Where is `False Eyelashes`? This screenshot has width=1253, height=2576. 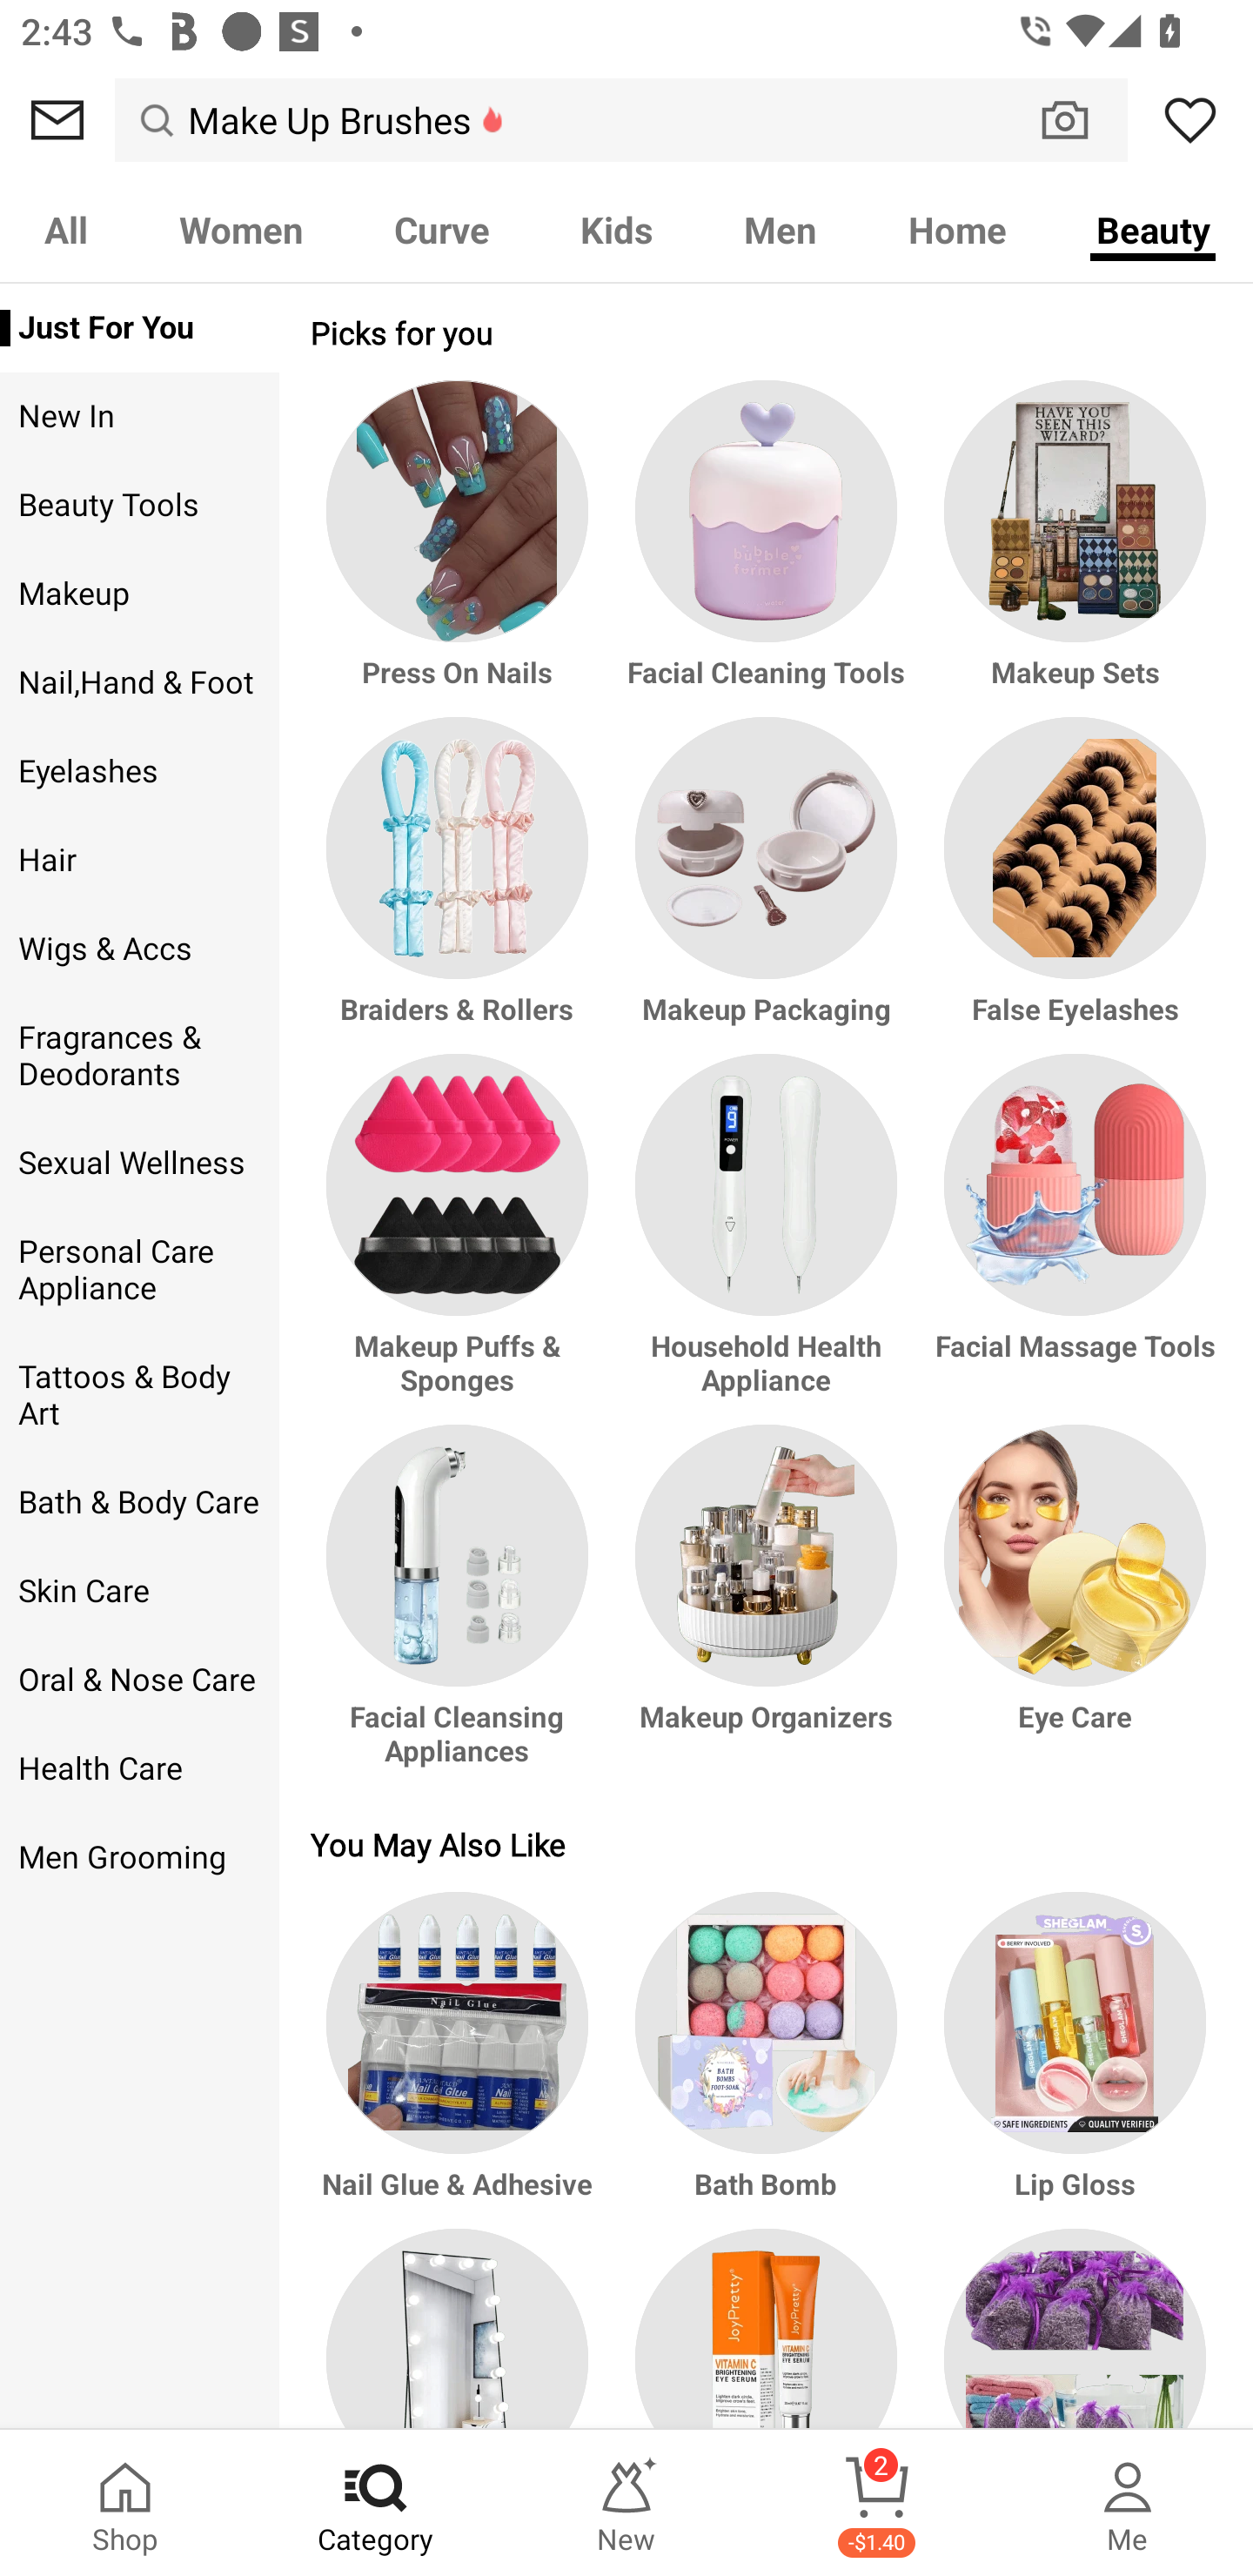 False Eyelashes is located at coordinates (1070, 884).